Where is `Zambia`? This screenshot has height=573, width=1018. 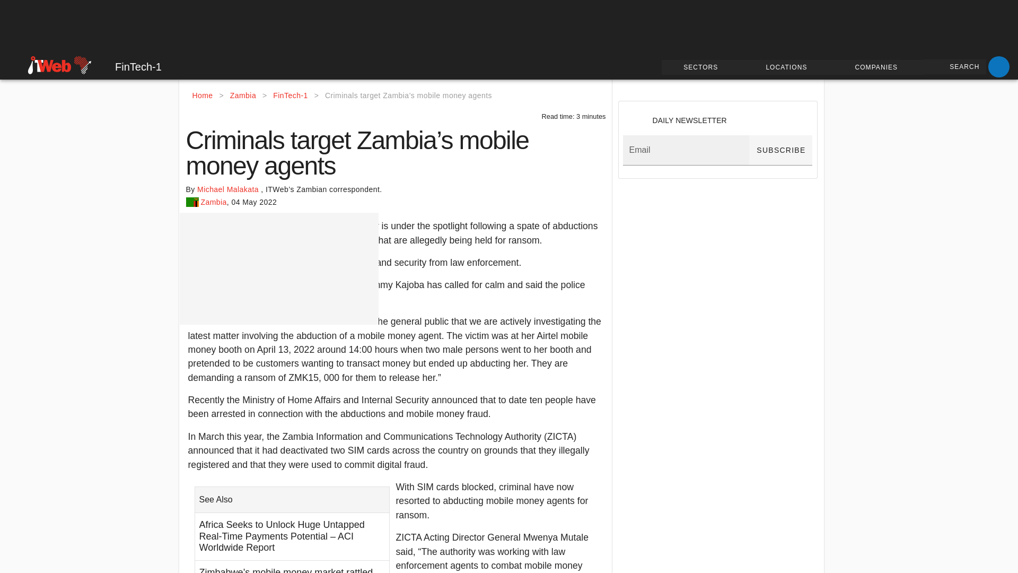 Zambia is located at coordinates (243, 95).